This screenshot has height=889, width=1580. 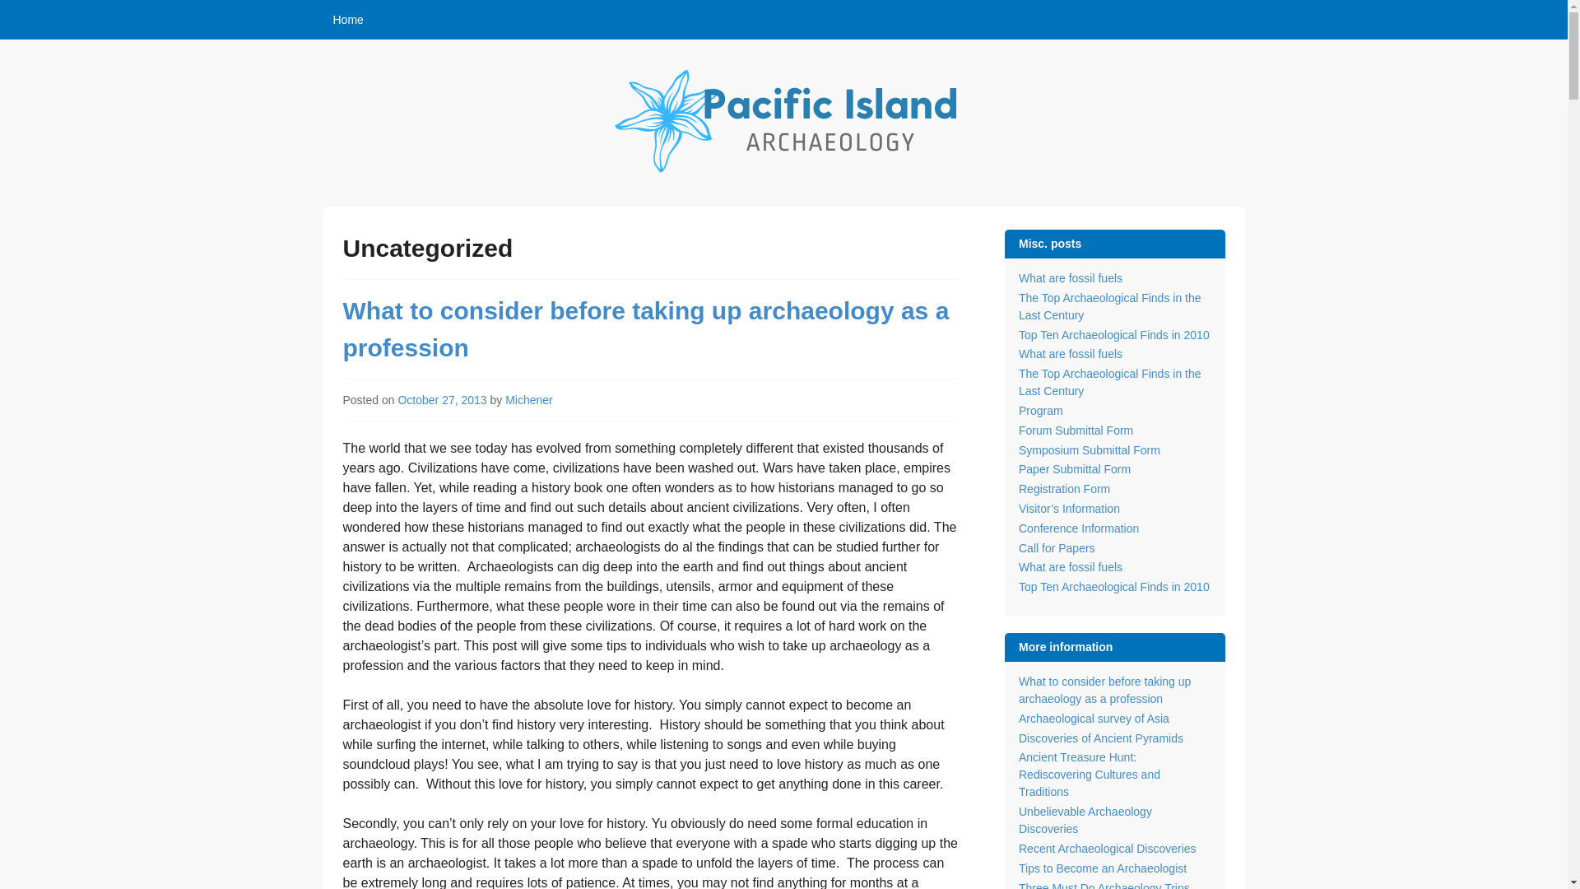 I want to click on Paper Submittal Form, so click(x=1075, y=468).